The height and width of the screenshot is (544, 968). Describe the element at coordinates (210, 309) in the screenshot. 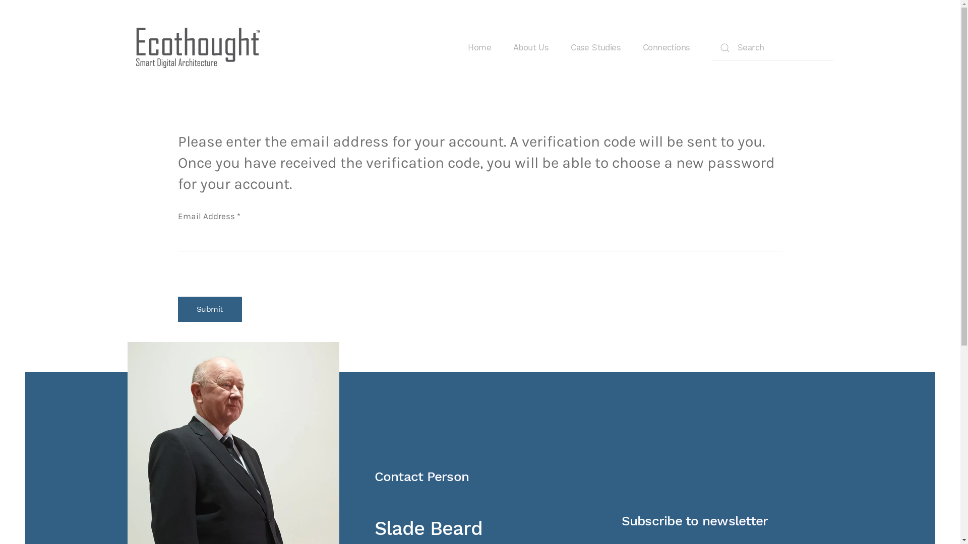

I see `Submit` at that location.